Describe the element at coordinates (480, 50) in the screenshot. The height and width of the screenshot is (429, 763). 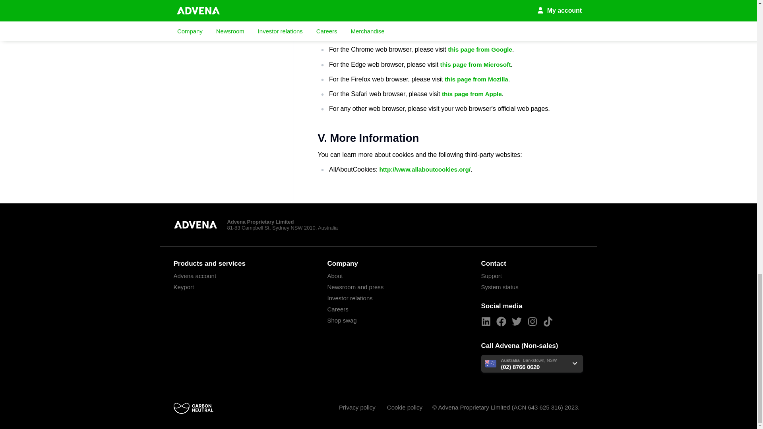
I see `this page from Google` at that location.